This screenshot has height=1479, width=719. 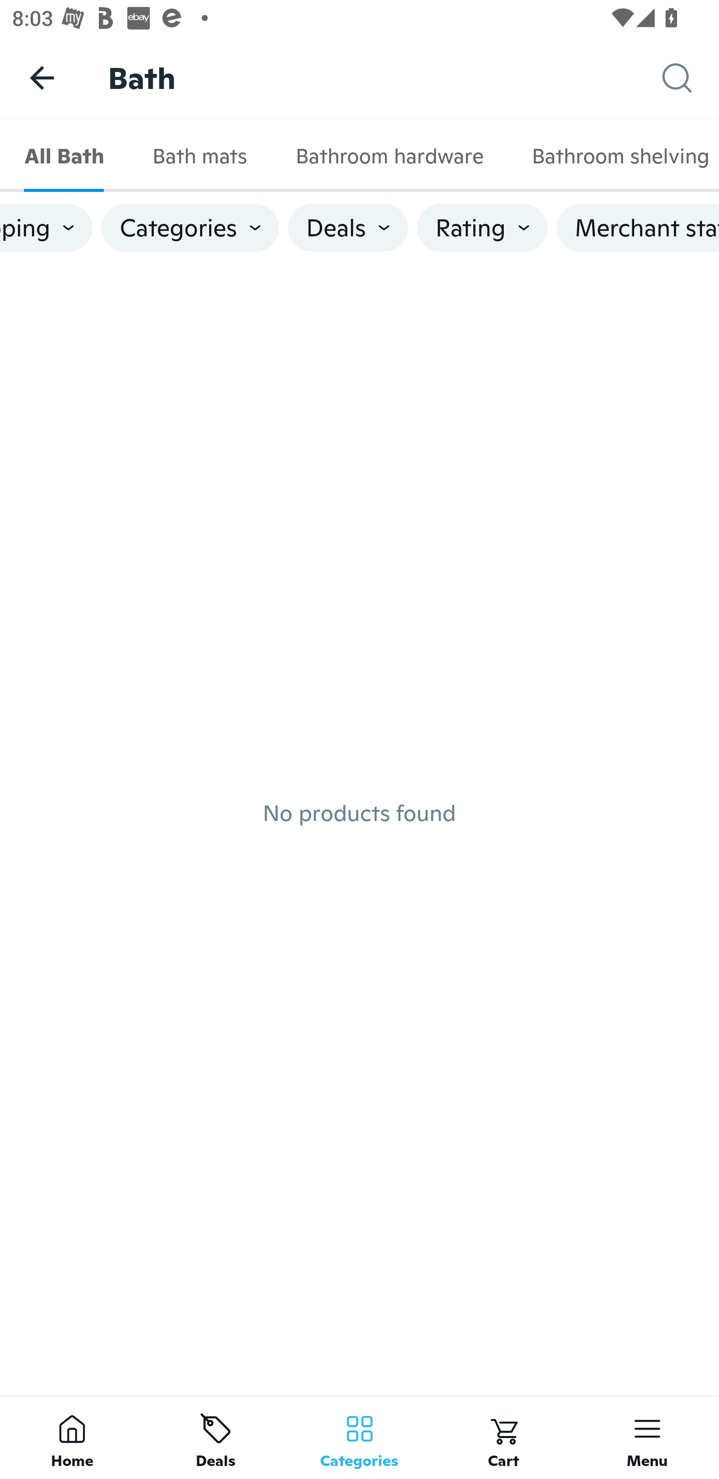 I want to click on Search, so click(x=691, y=78).